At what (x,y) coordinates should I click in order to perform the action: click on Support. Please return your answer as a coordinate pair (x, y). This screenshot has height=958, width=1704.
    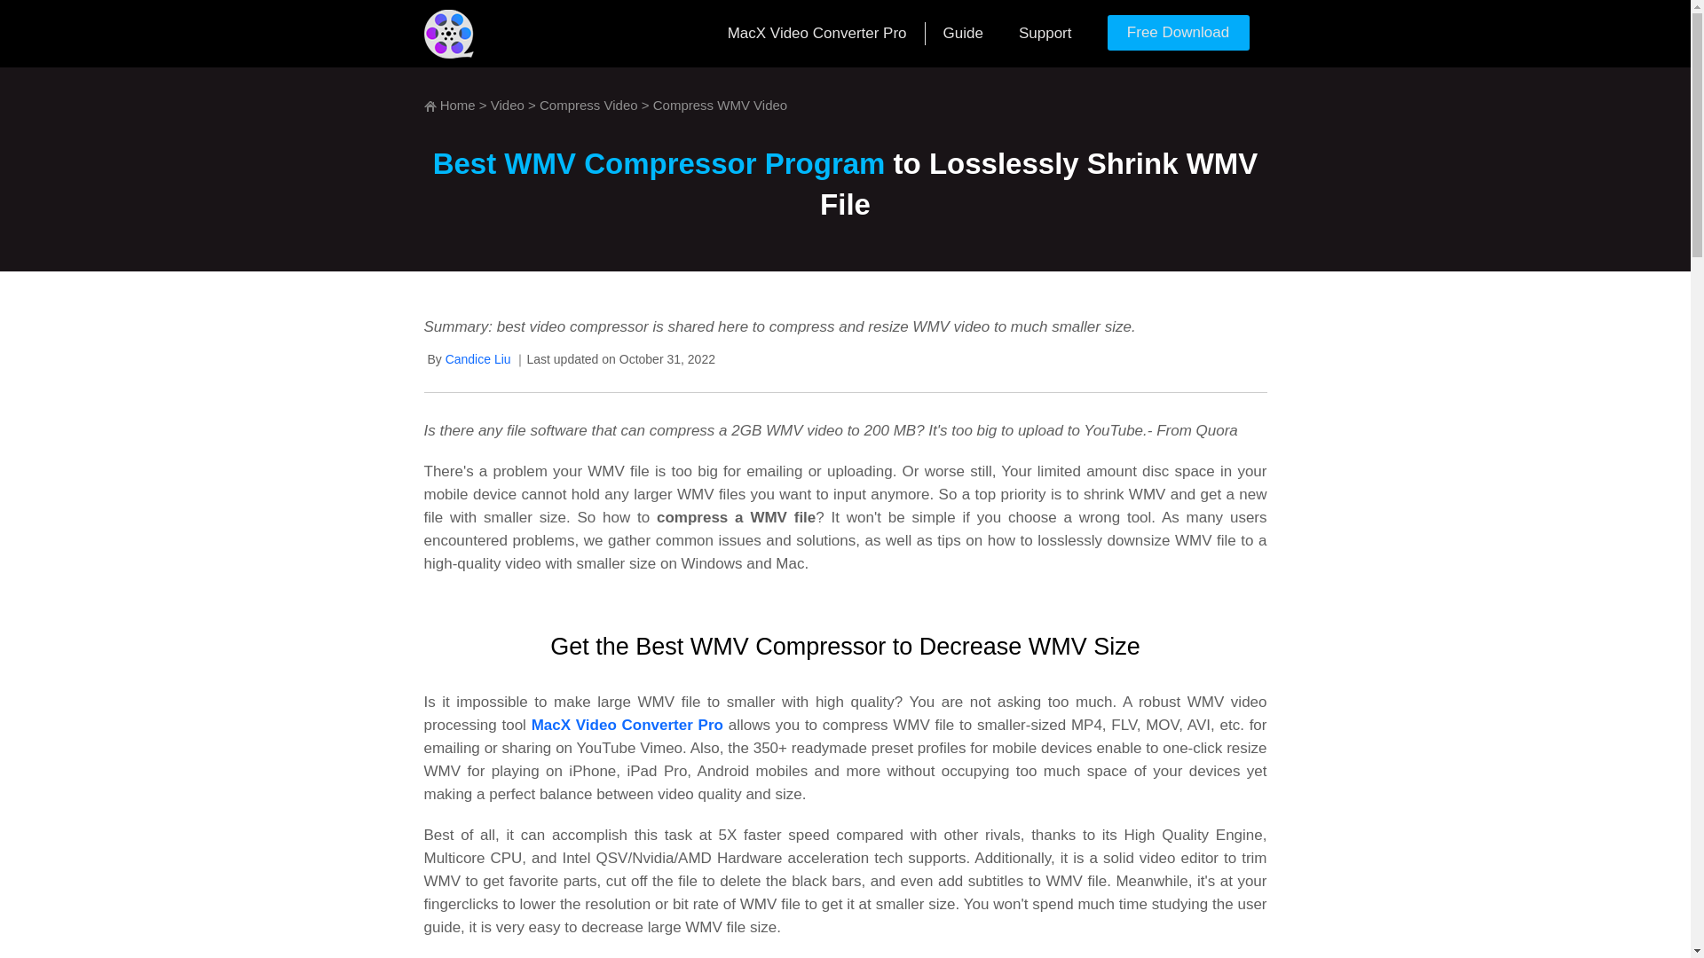
    Looking at the image, I should click on (1045, 34).